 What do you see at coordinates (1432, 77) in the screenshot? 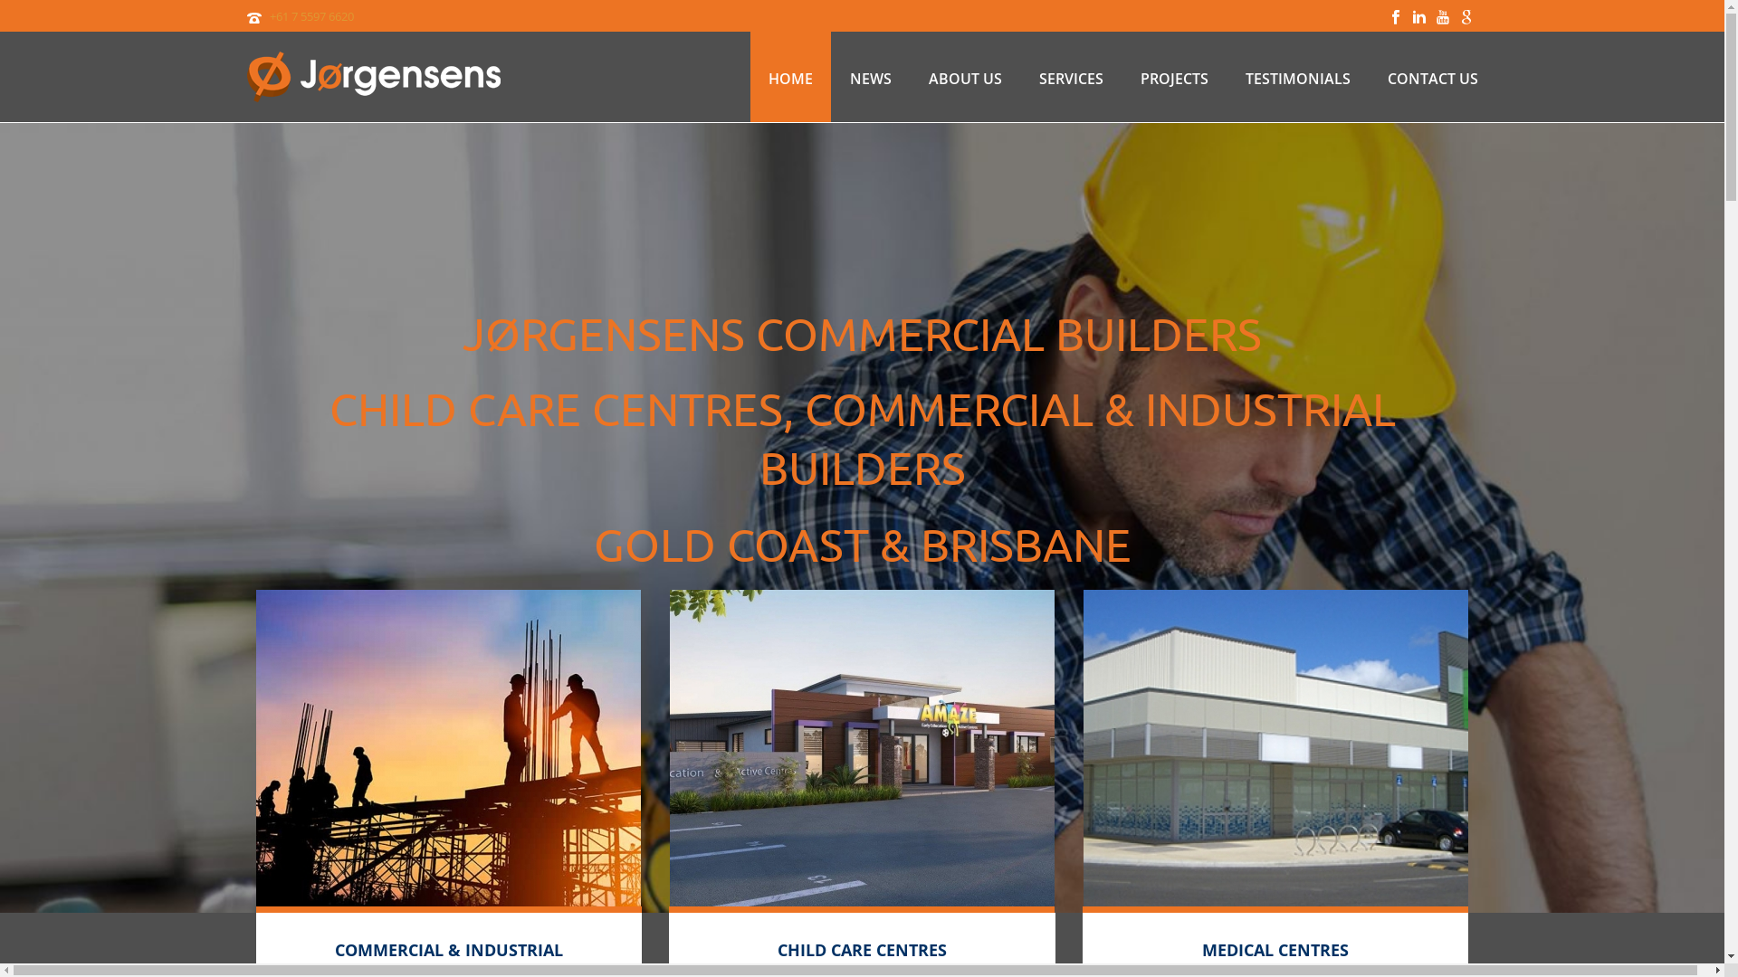
I see `CONTACT US` at bounding box center [1432, 77].